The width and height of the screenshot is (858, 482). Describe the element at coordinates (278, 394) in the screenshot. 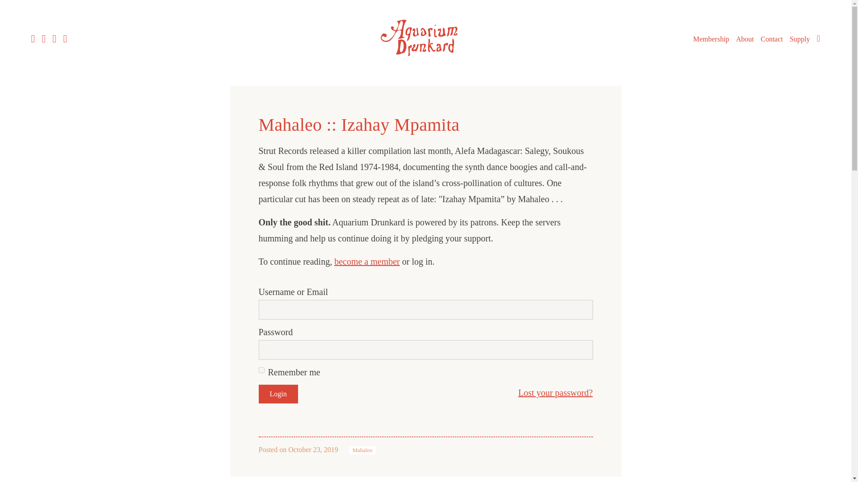

I see `Login` at that location.